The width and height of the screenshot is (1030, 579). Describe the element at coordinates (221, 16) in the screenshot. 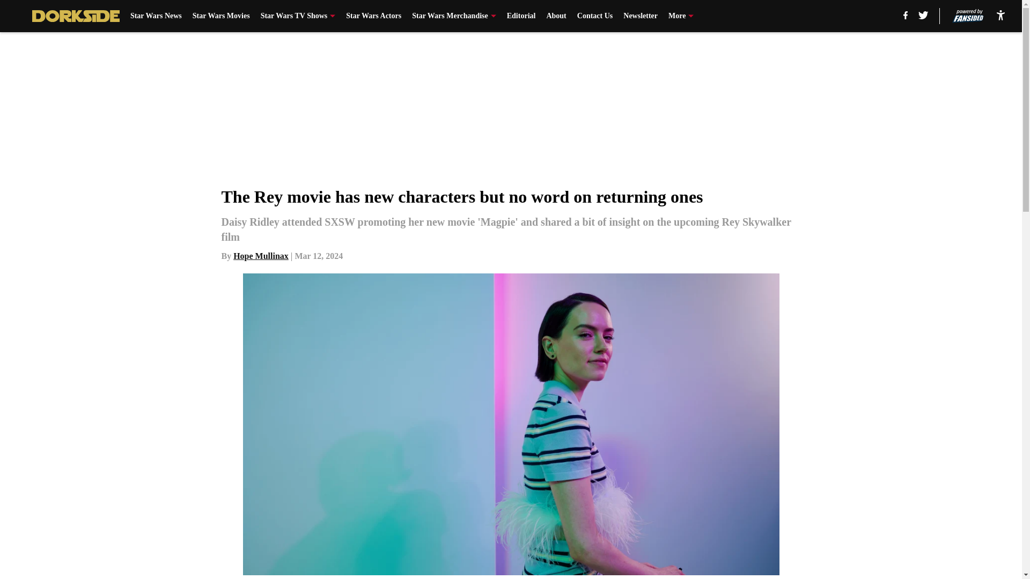

I see `Star Wars Movies` at that location.